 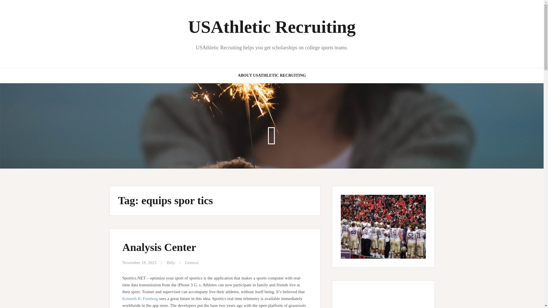 I want to click on USAthletic Recruiting, so click(x=272, y=27).